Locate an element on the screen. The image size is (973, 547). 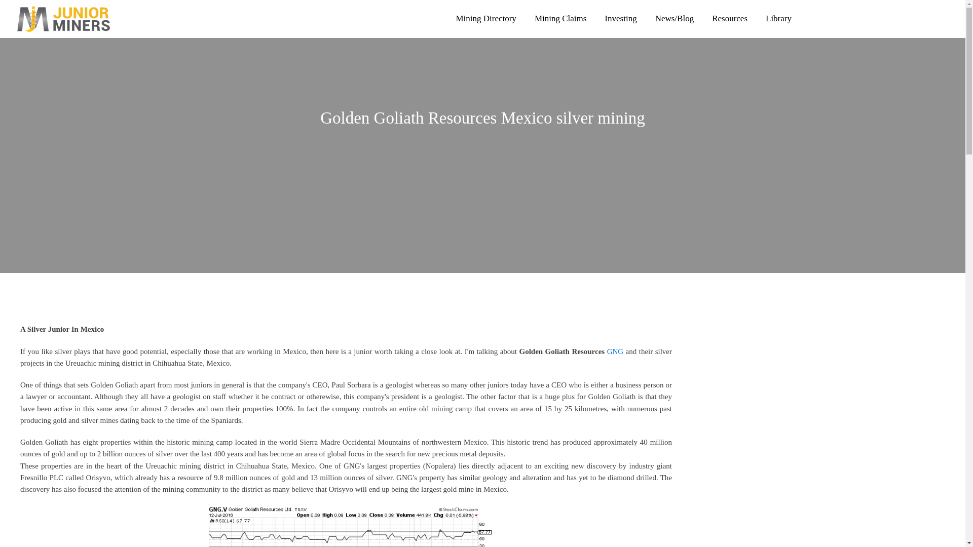
Investing is located at coordinates (620, 19).